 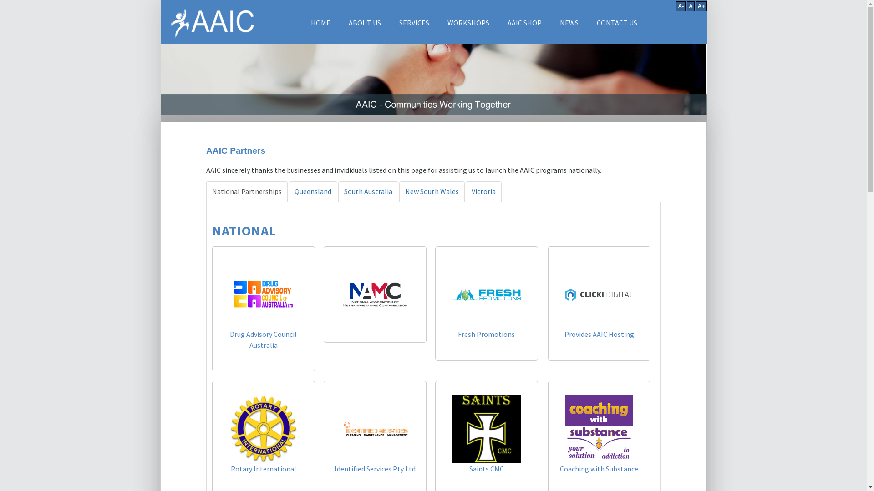 What do you see at coordinates (681, 6) in the screenshot?
I see `A-` at bounding box center [681, 6].